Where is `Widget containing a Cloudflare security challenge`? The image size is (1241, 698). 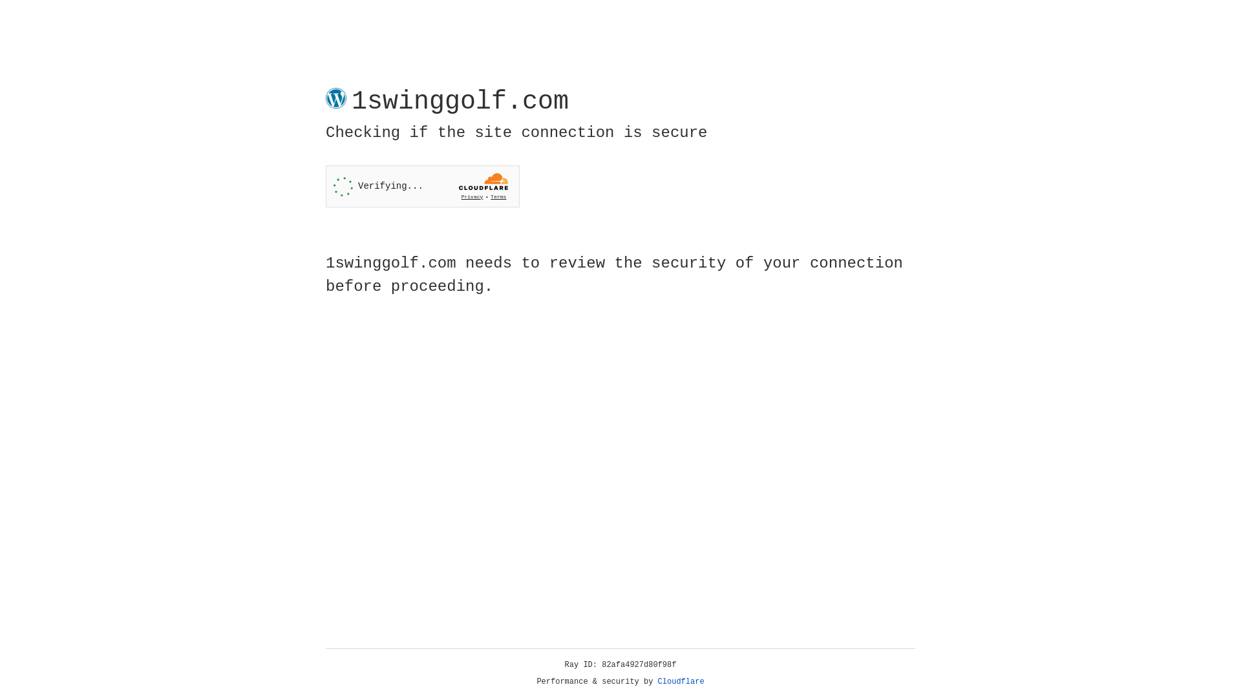
Widget containing a Cloudflare security challenge is located at coordinates (423, 186).